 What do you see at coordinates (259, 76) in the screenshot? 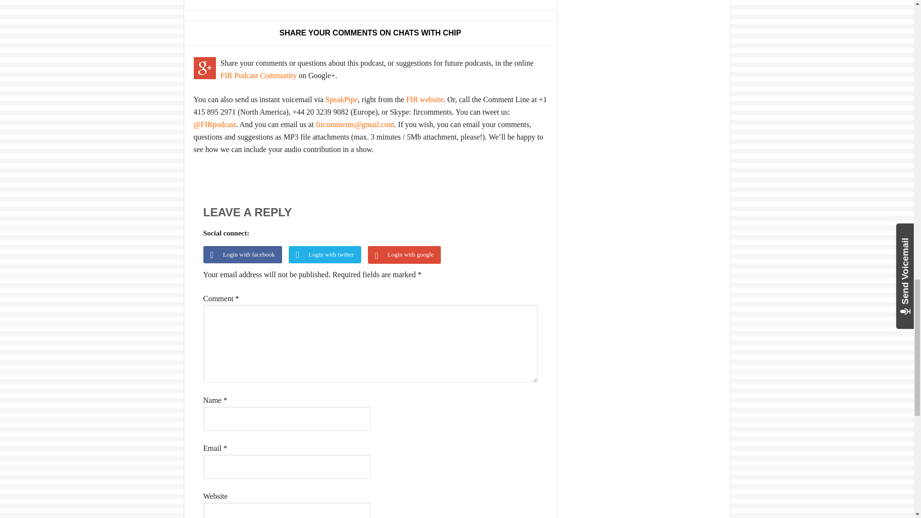
I see `FIR Podcast Community` at bounding box center [259, 76].